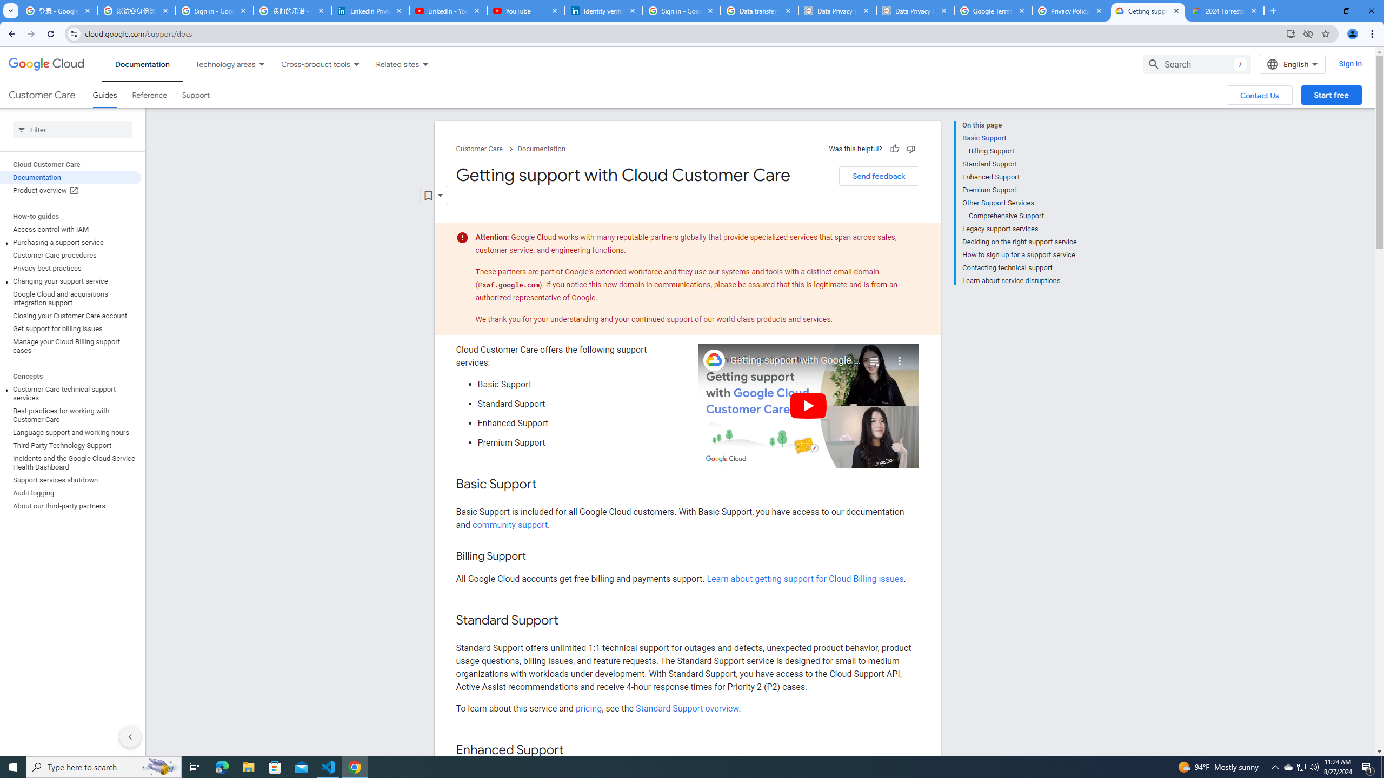 The image size is (1384, 778). What do you see at coordinates (425, 64) in the screenshot?
I see `Dropdown menu for Related sites` at bounding box center [425, 64].